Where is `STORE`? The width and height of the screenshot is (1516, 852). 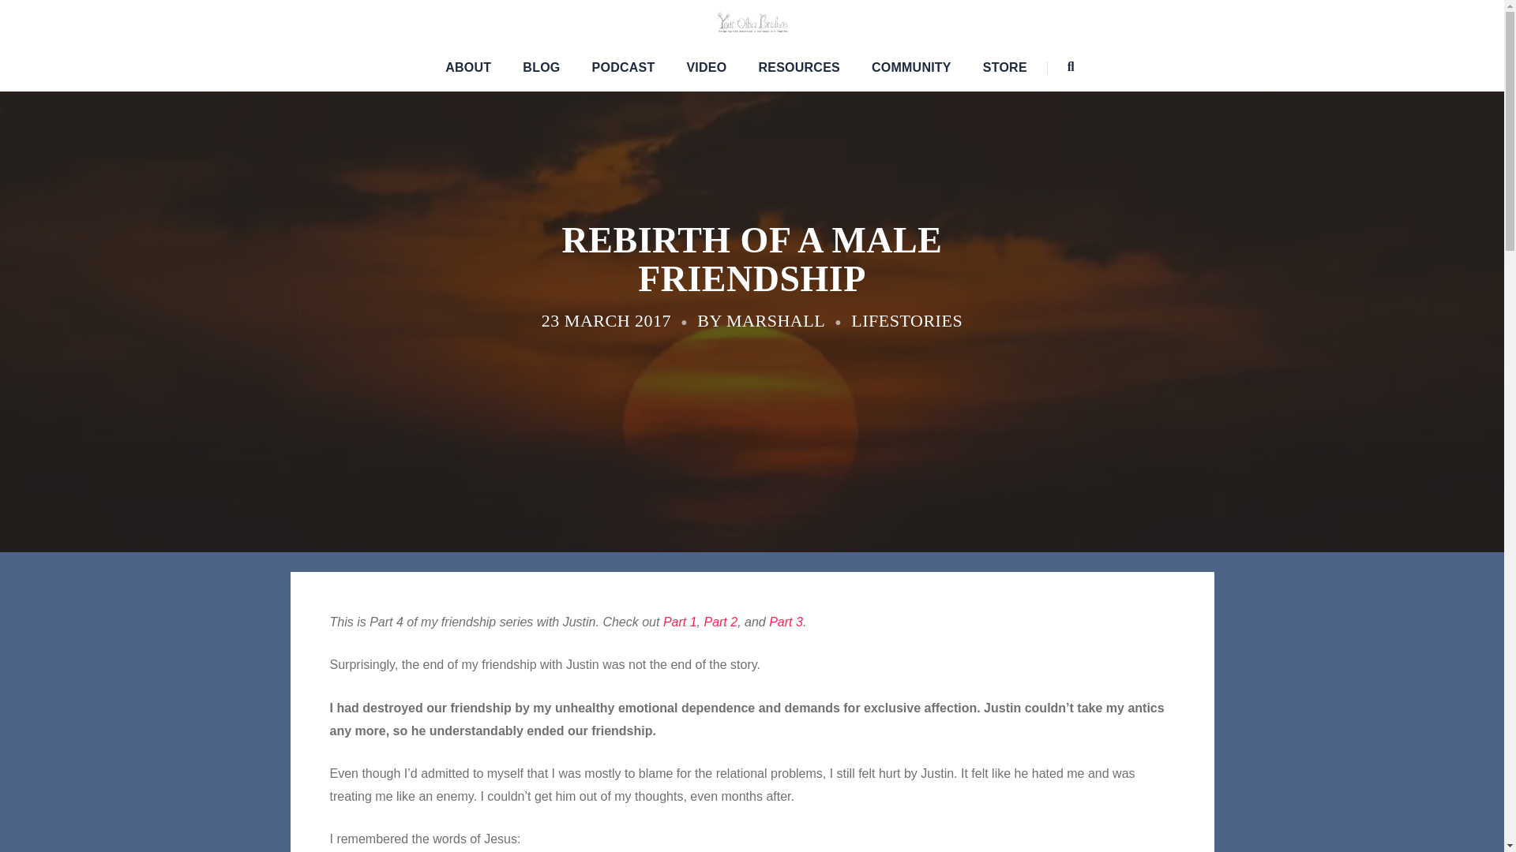
STORE is located at coordinates (1004, 68).